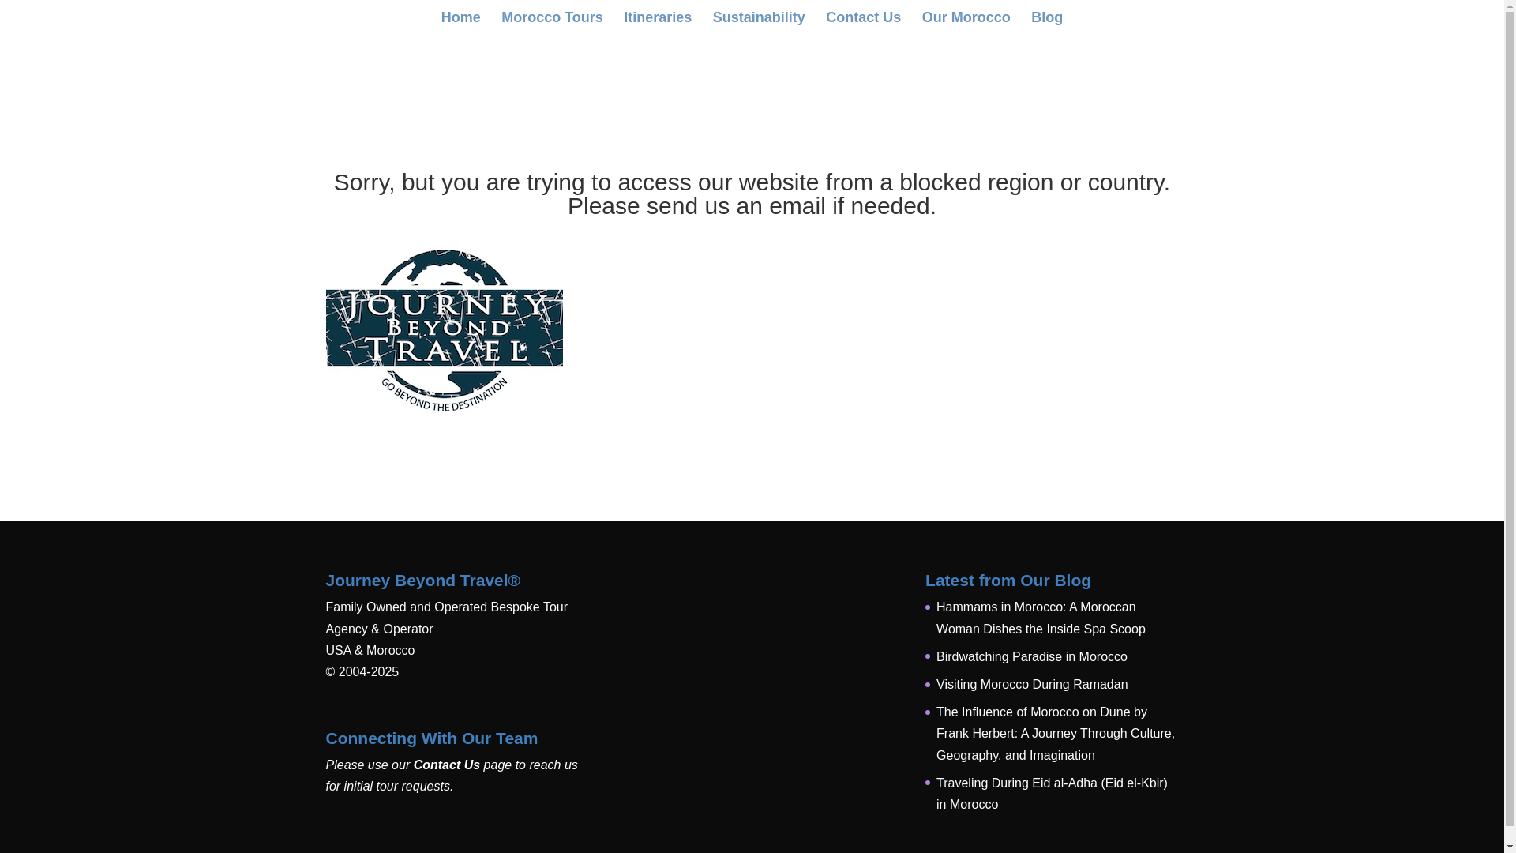 The width and height of the screenshot is (1516, 853). Describe the element at coordinates (758, 24) in the screenshot. I see `Sustainability` at that location.